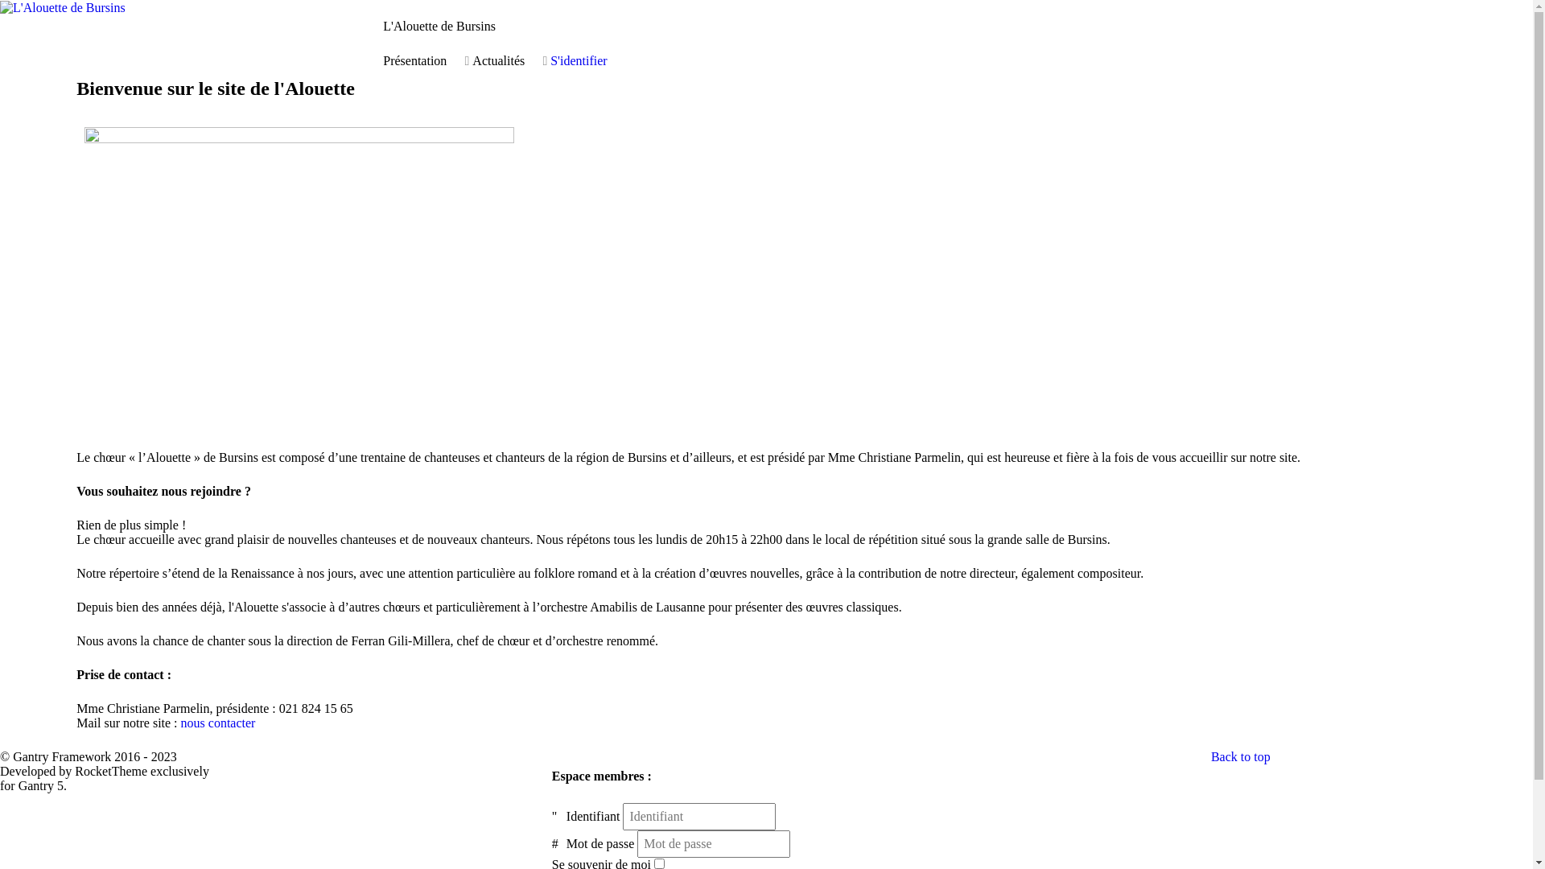  What do you see at coordinates (219, 723) in the screenshot?
I see `nous contacter` at bounding box center [219, 723].